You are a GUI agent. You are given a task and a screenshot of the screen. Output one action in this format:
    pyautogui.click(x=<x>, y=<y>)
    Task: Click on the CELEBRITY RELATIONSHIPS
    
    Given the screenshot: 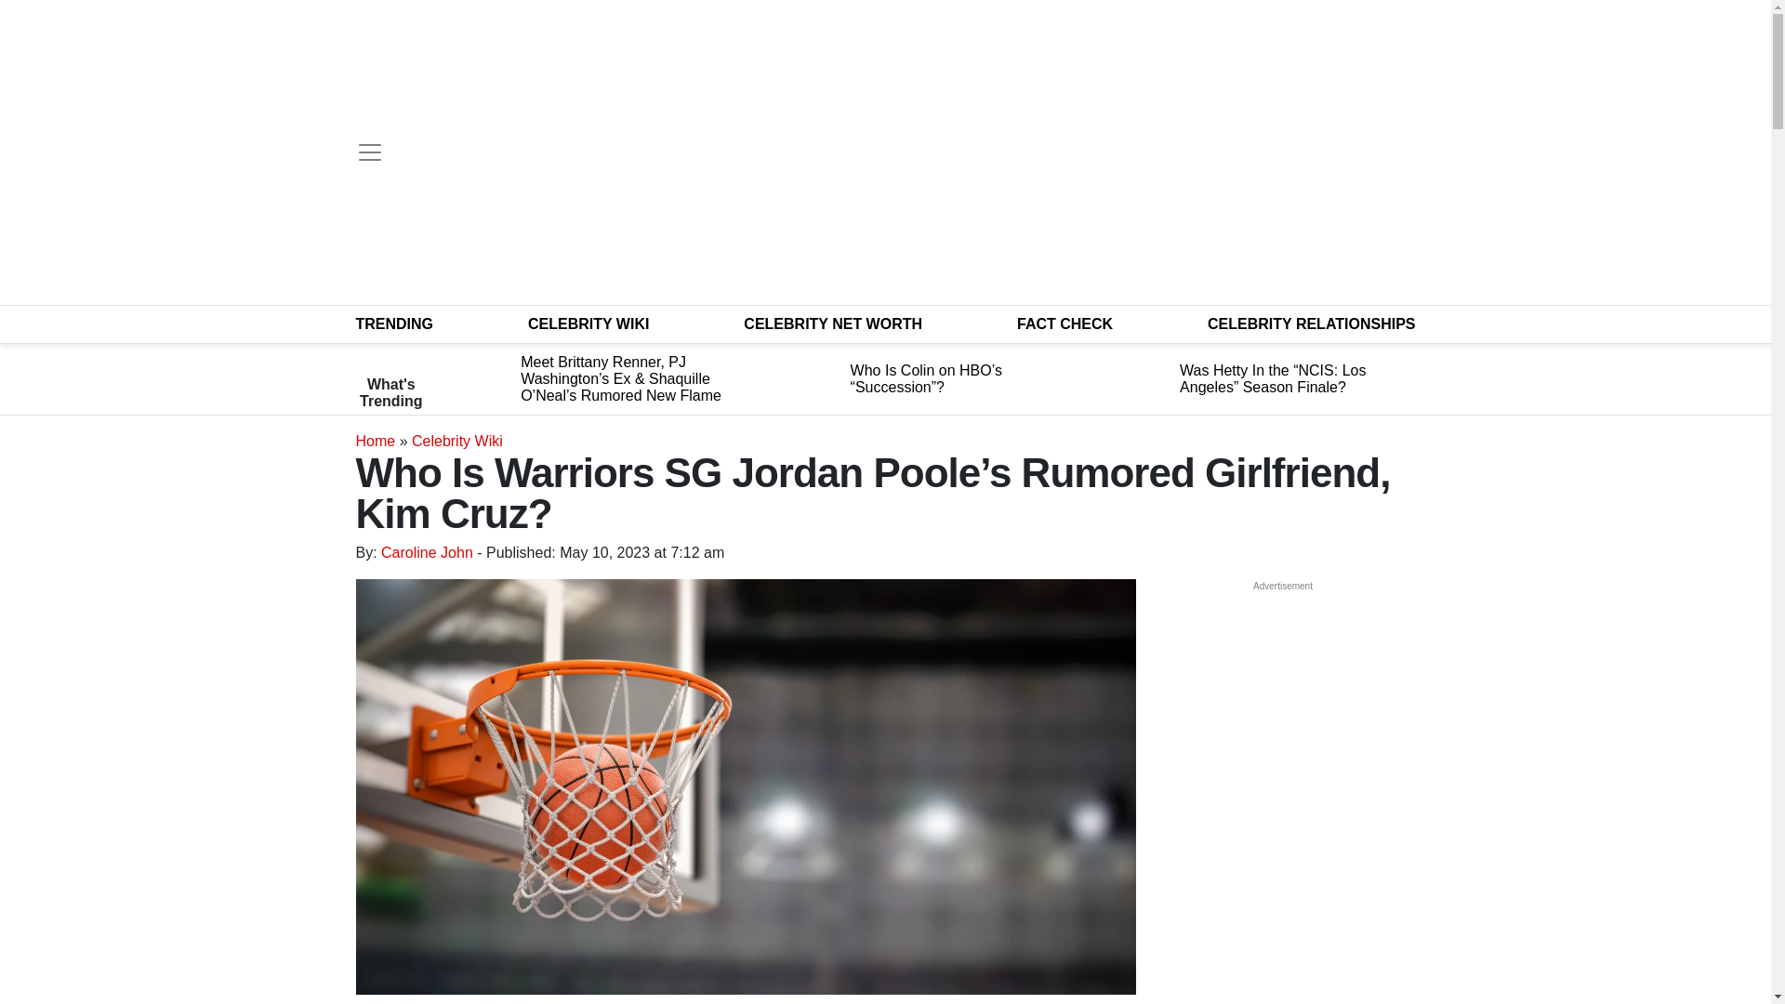 What is the action you would take?
    pyautogui.click(x=1311, y=324)
    